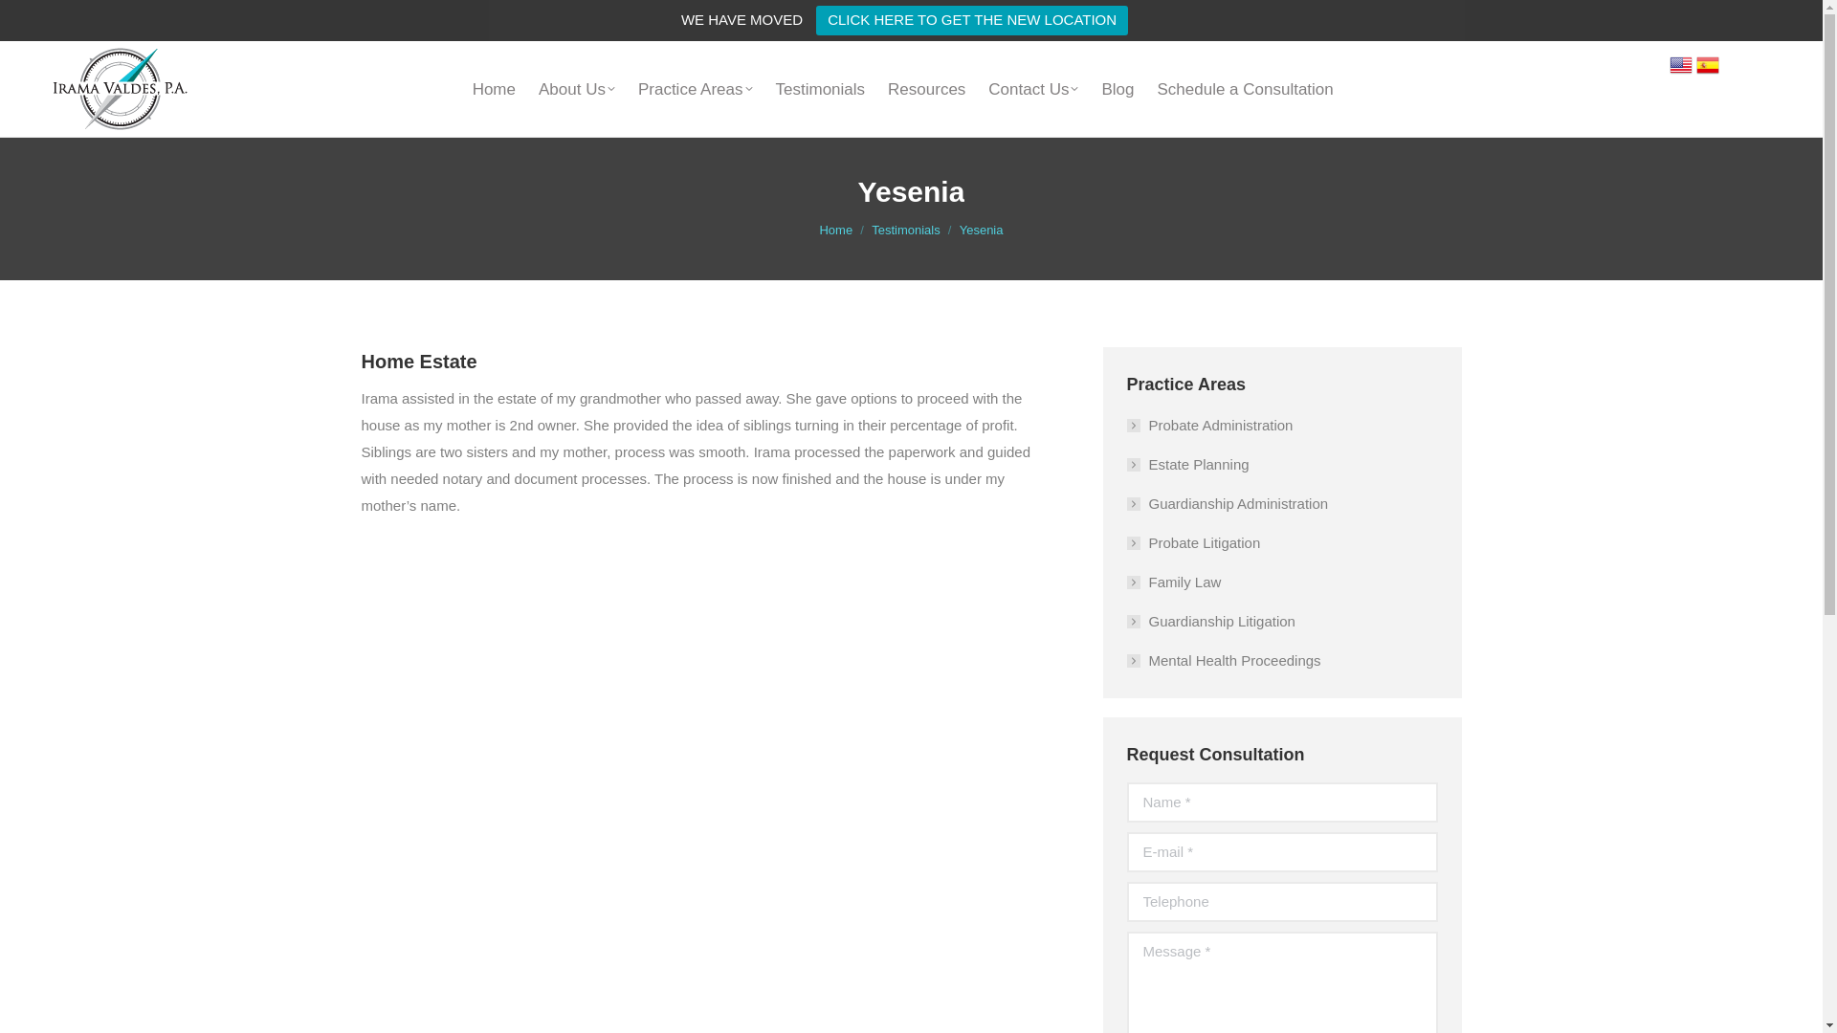  I want to click on Contact Us, so click(1033, 89).